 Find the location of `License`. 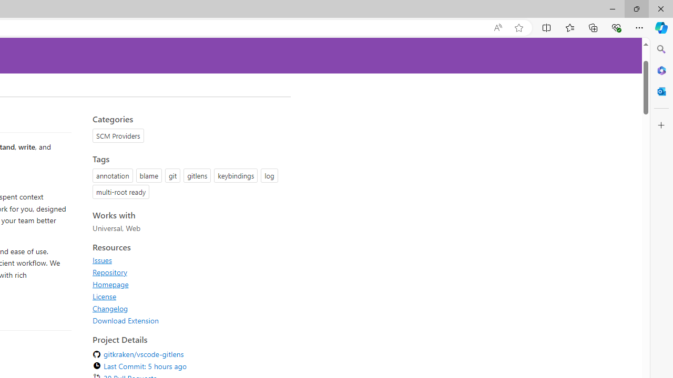

License is located at coordinates (104, 296).